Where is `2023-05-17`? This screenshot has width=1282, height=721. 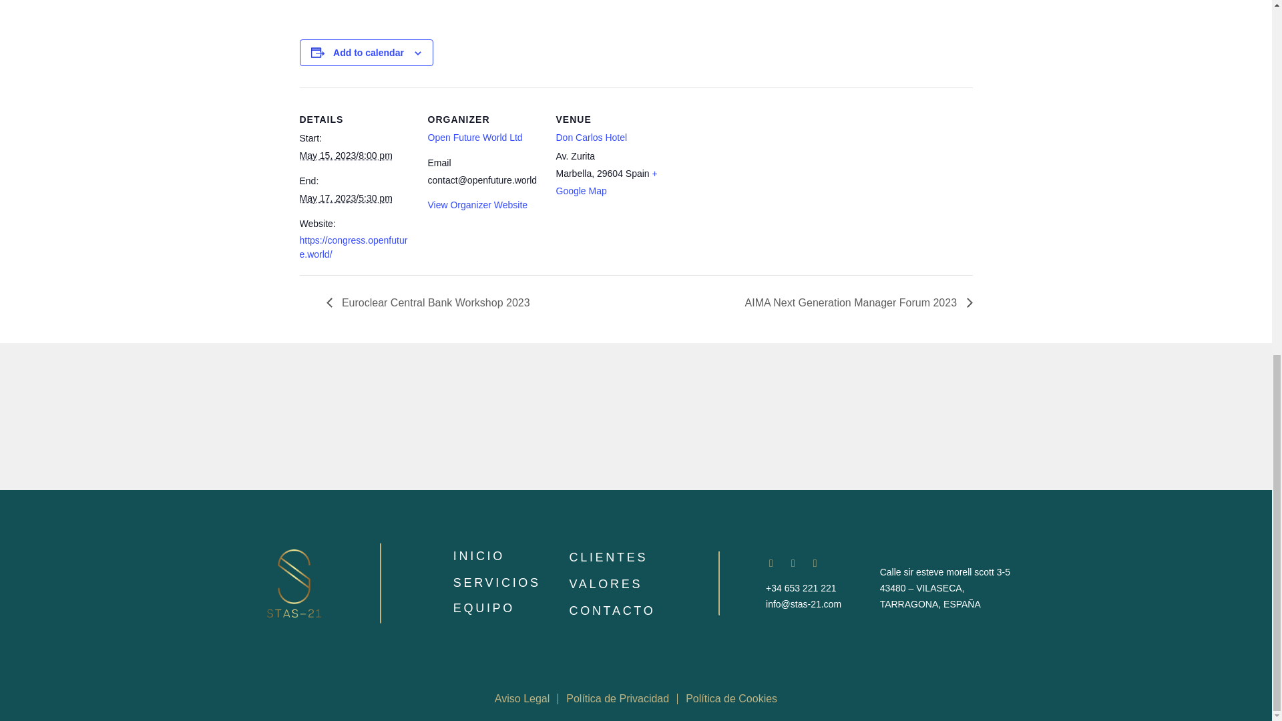
2023-05-17 is located at coordinates (345, 198).